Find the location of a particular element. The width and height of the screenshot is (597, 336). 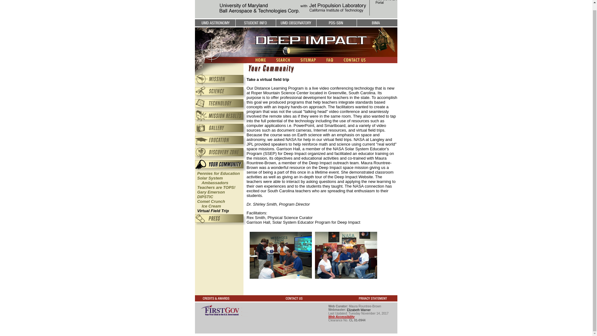

Pennies for Education is located at coordinates (210, 203).